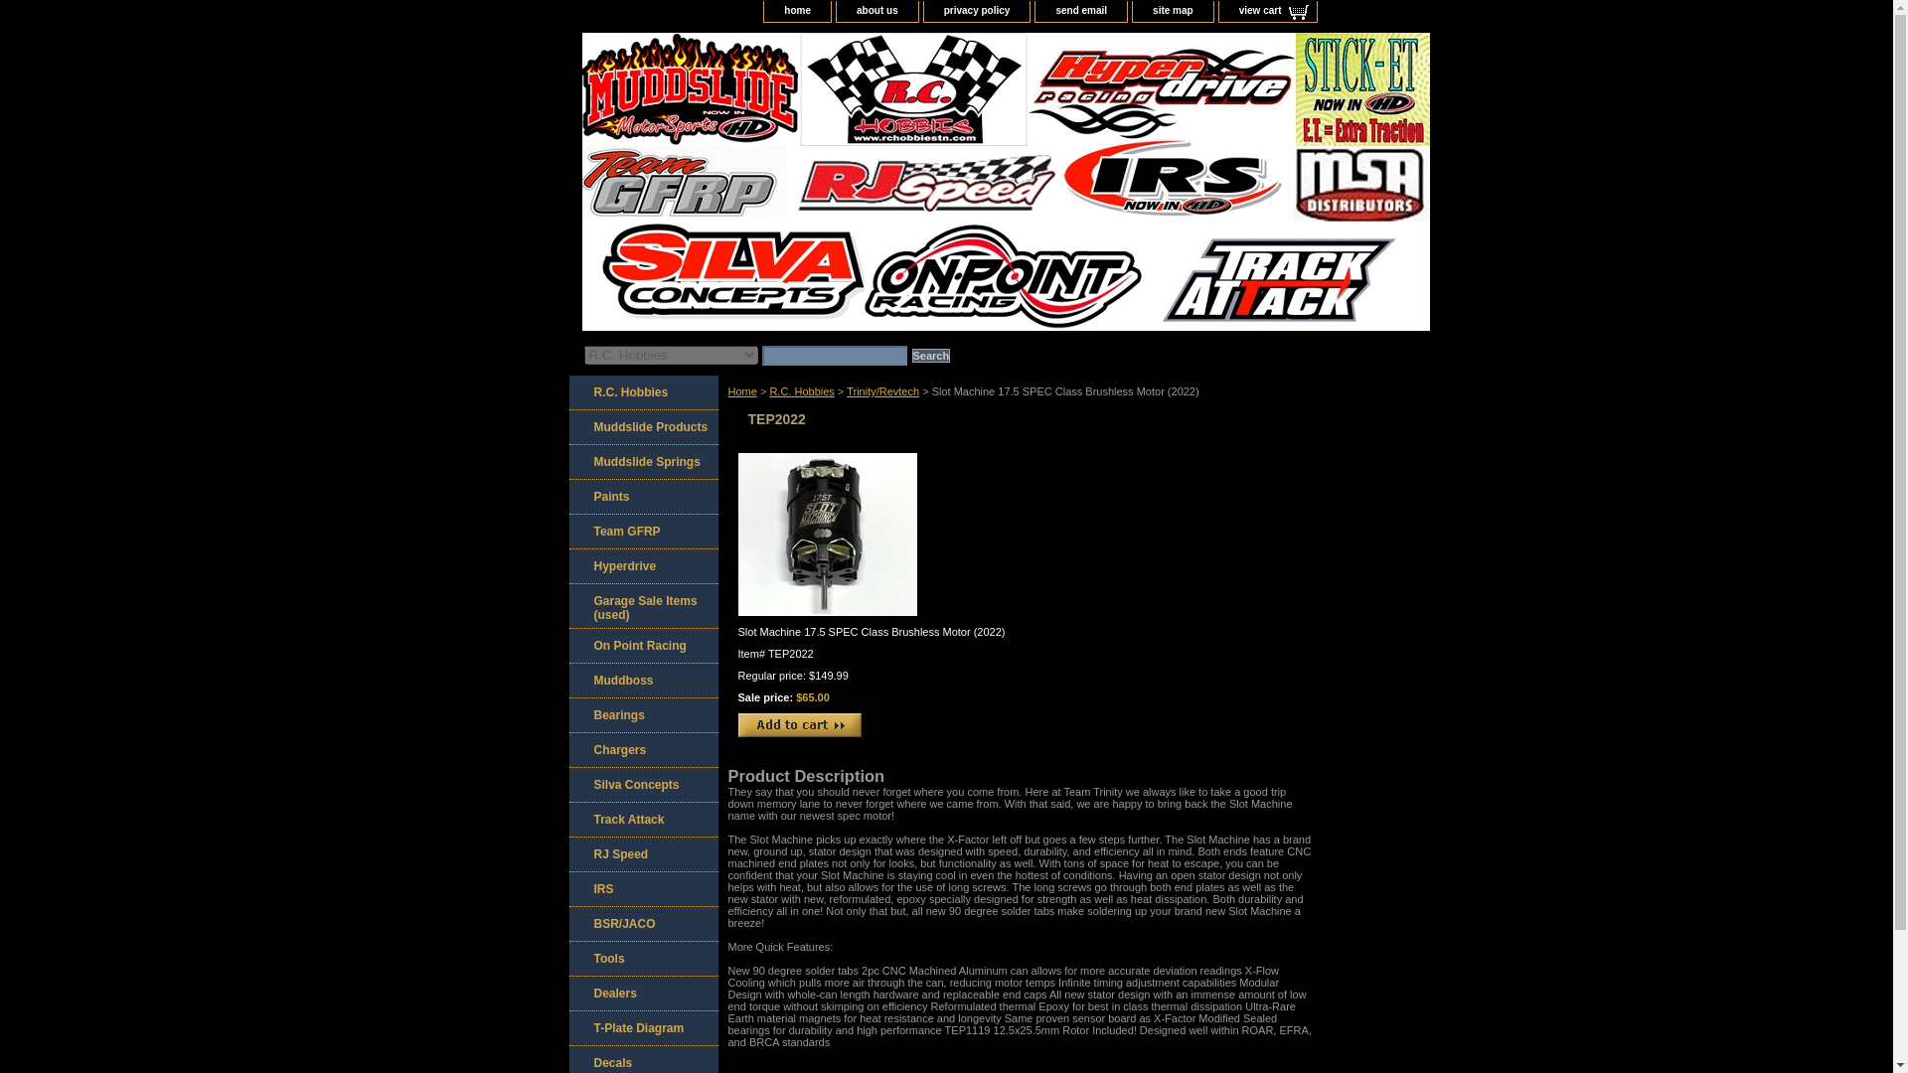 This screenshot has height=1073, width=1908. Describe the element at coordinates (797, 11) in the screenshot. I see `home` at that location.